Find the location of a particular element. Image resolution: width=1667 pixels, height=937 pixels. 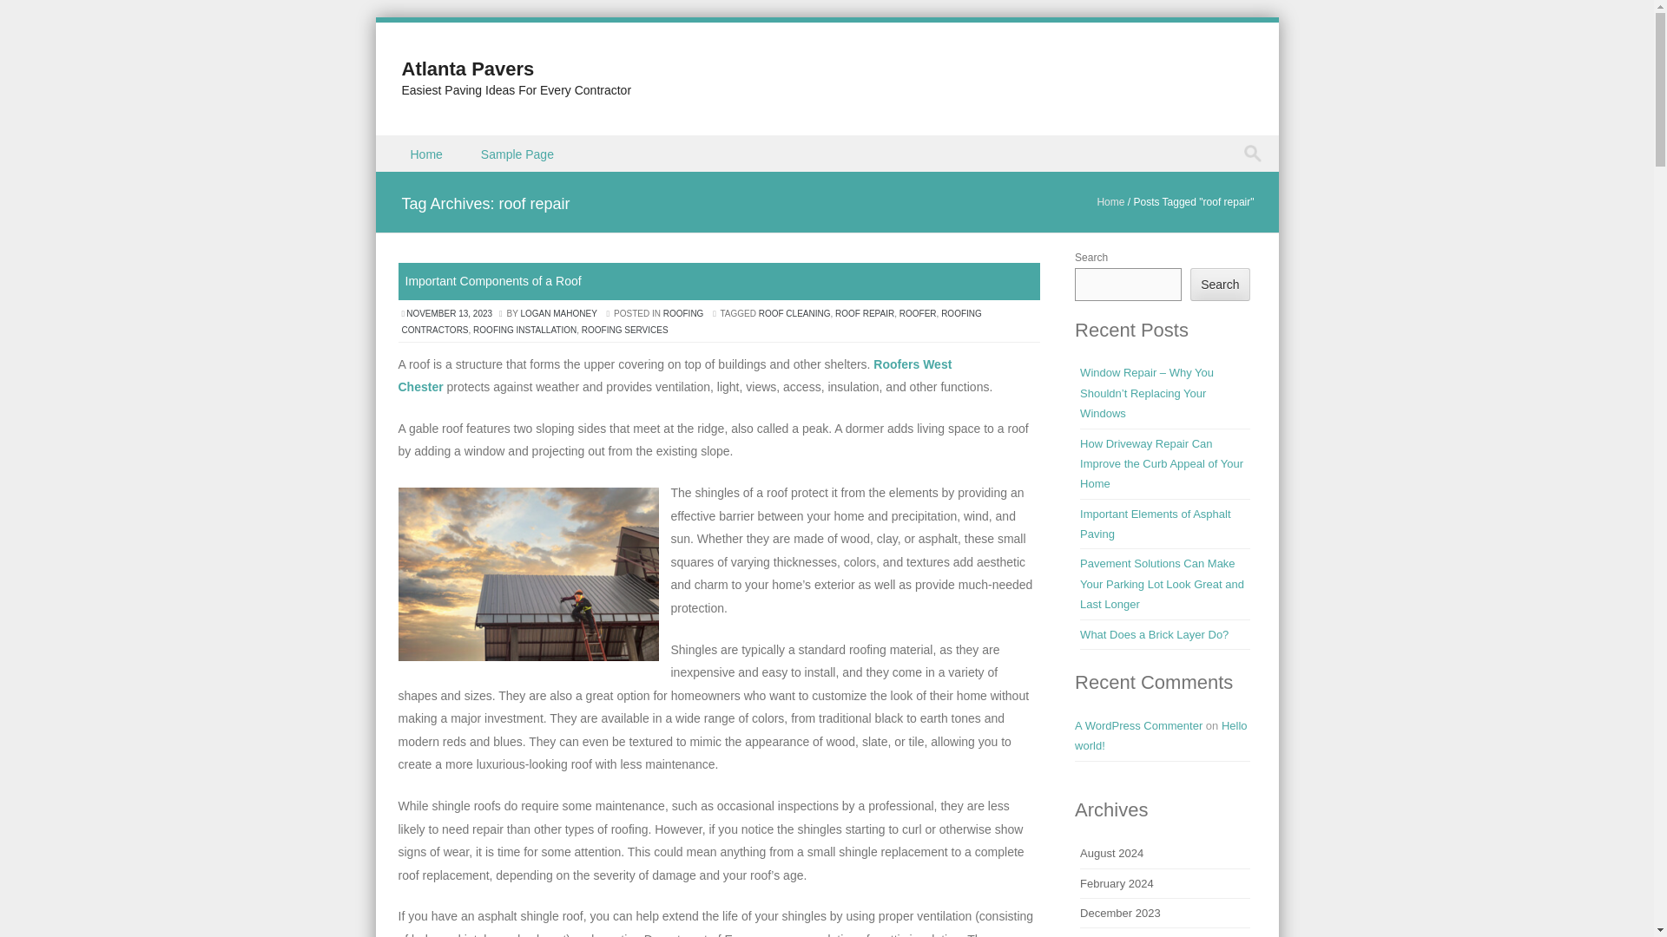

November 2023 is located at coordinates (1120, 936).